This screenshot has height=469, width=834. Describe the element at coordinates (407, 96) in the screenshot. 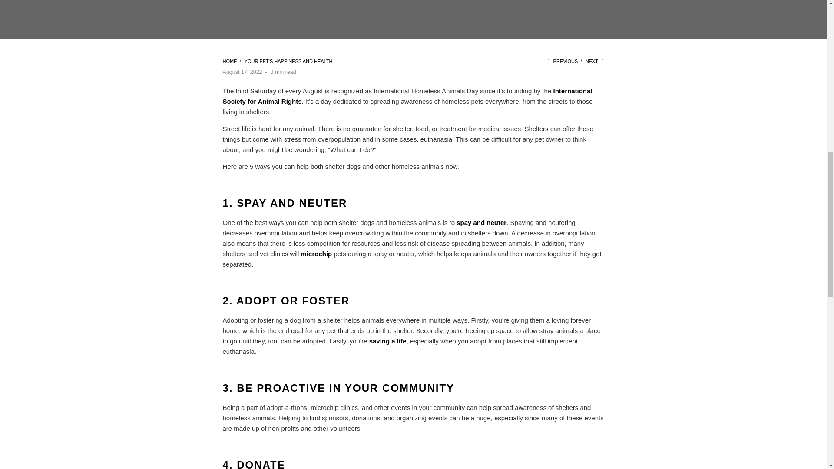

I see `International Homeless Animals Day` at that location.